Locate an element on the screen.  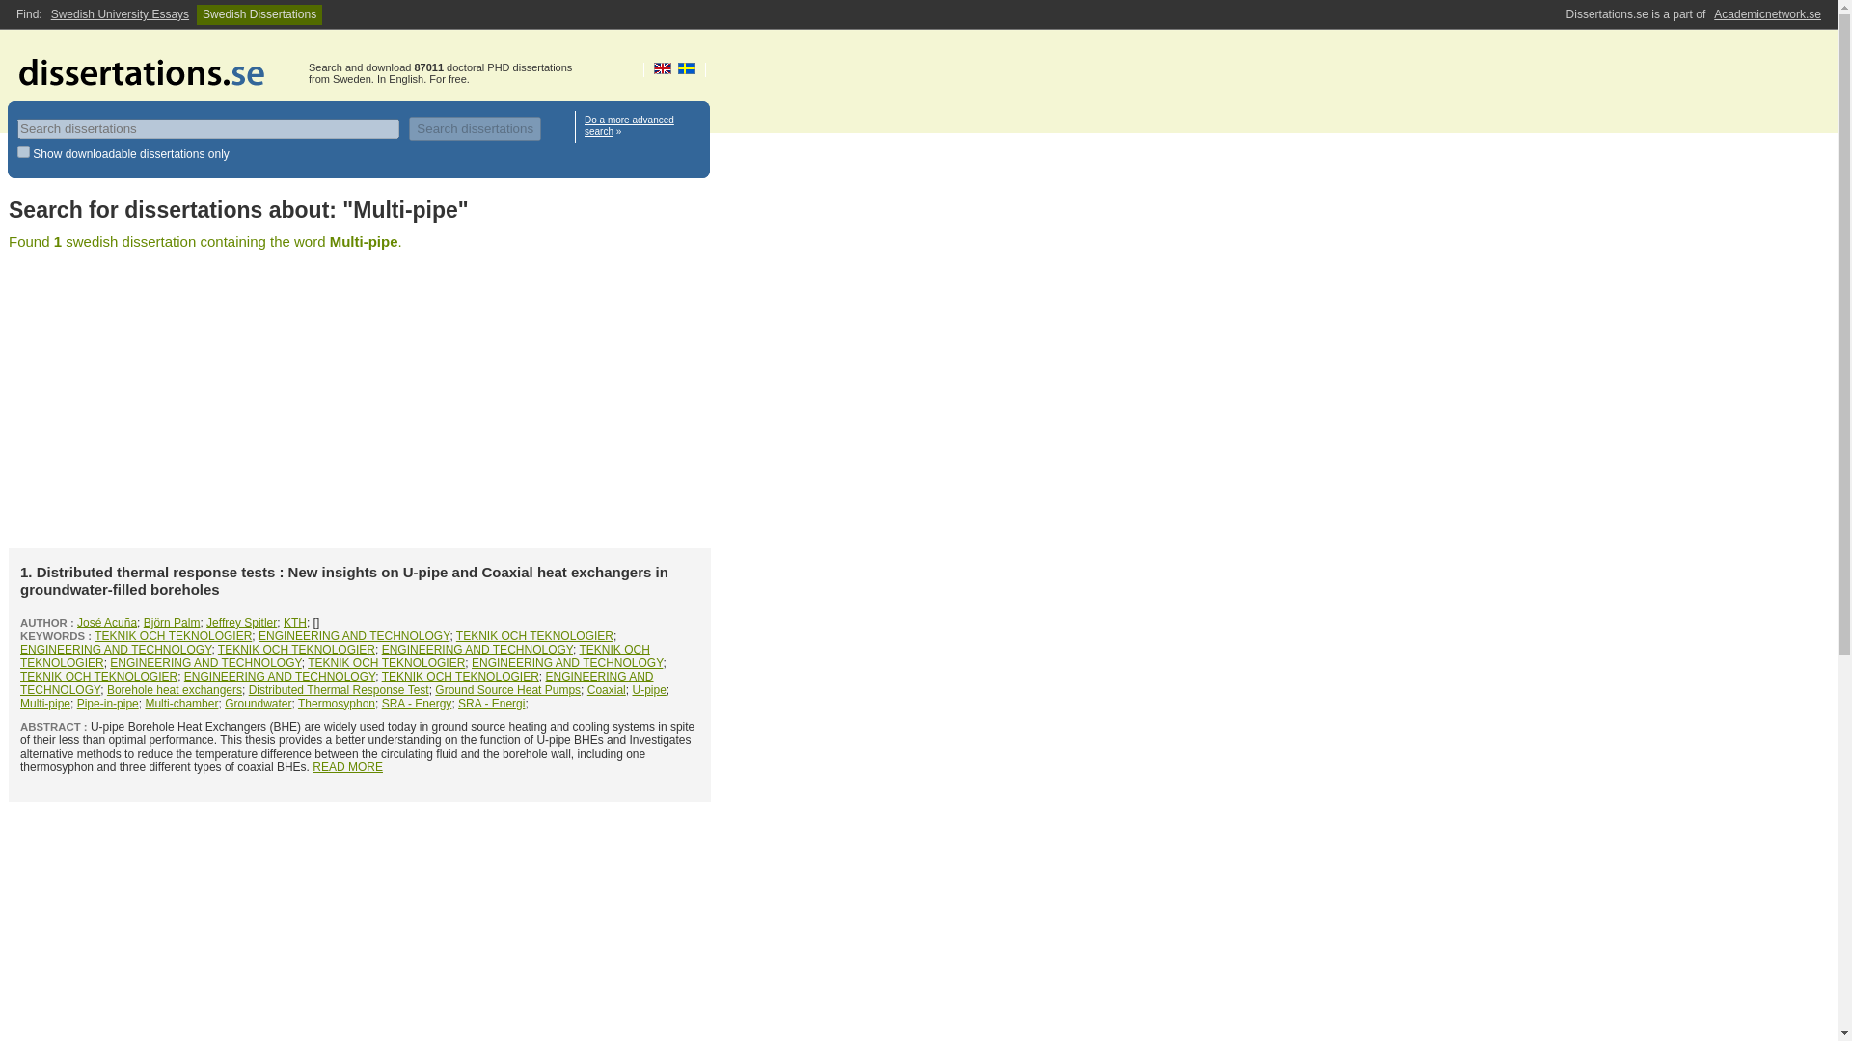
SRA - Energy is located at coordinates (417, 703).